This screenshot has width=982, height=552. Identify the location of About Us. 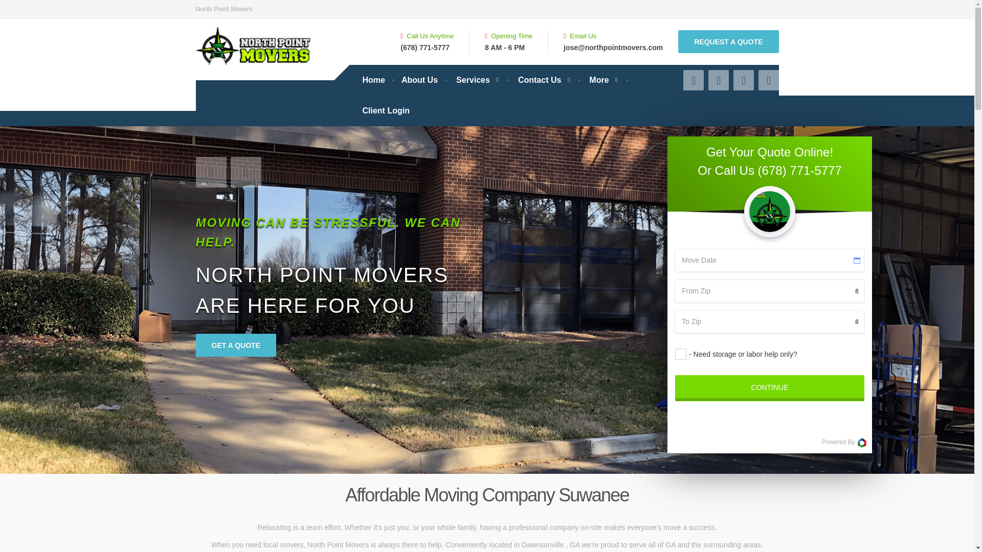
(419, 80).